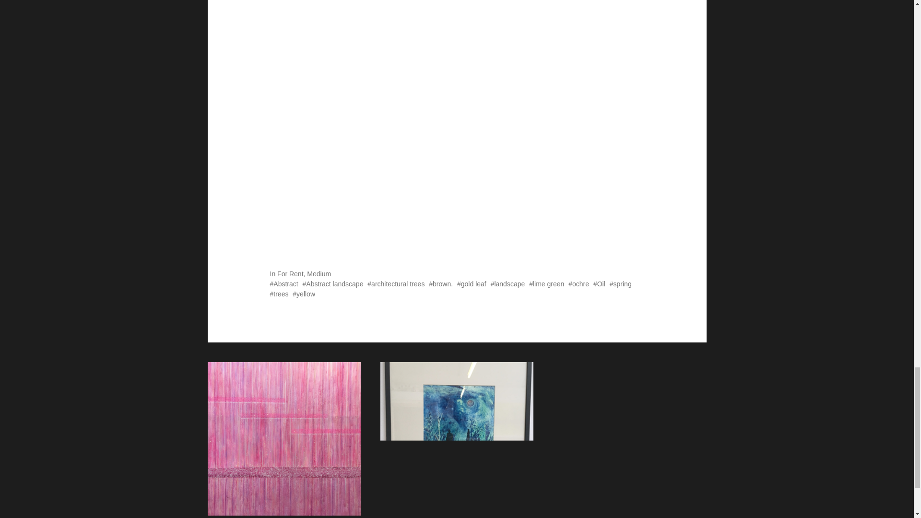 This screenshot has width=921, height=518. I want to click on gold leaf, so click(471, 284).